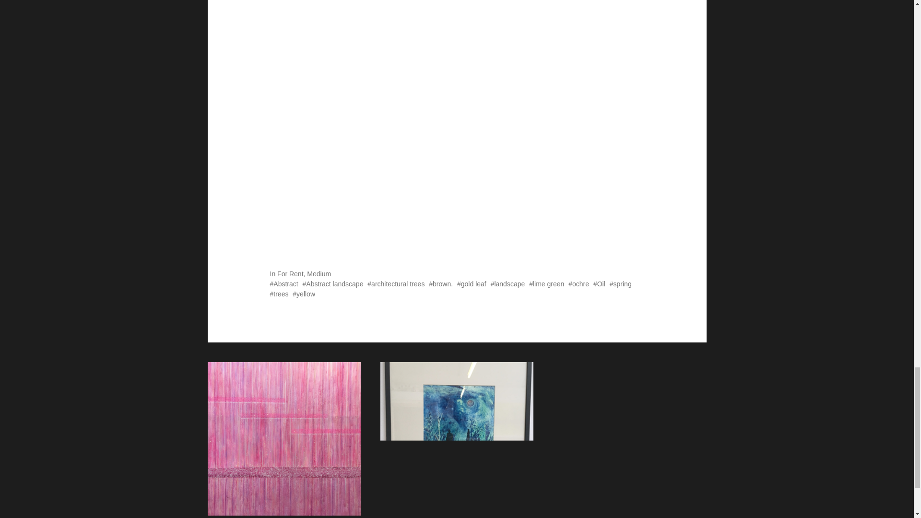 This screenshot has width=921, height=518. I want to click on gold leaf, so click(471, 284).